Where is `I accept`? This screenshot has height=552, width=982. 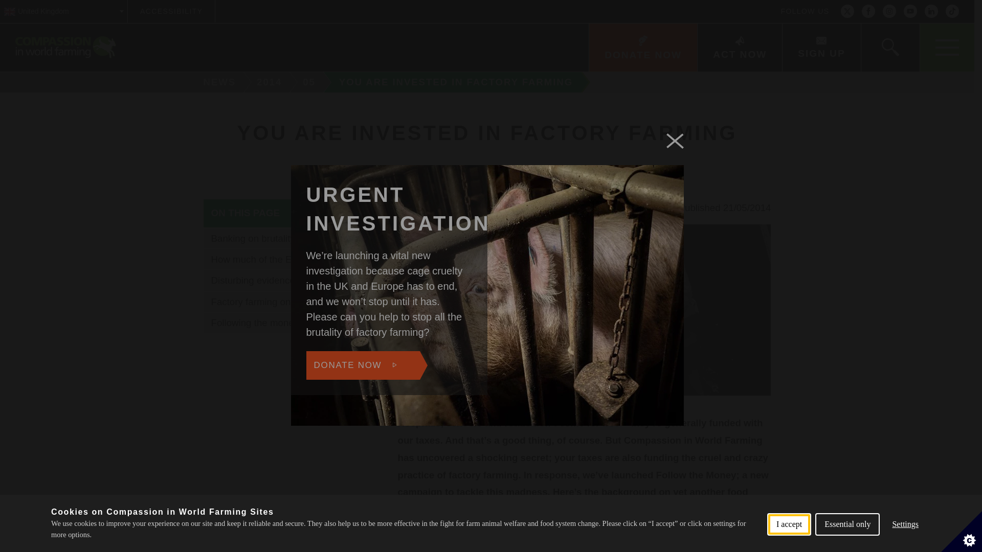
I accept is located at coordinates (789, 547).